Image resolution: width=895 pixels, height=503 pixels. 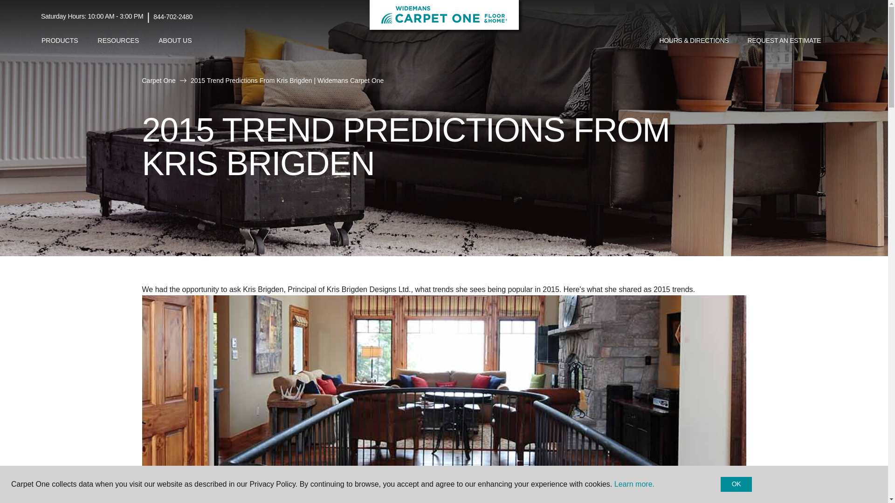 I want to click on REQUEST AN ESTIMATE, so click(x=784, y=41).